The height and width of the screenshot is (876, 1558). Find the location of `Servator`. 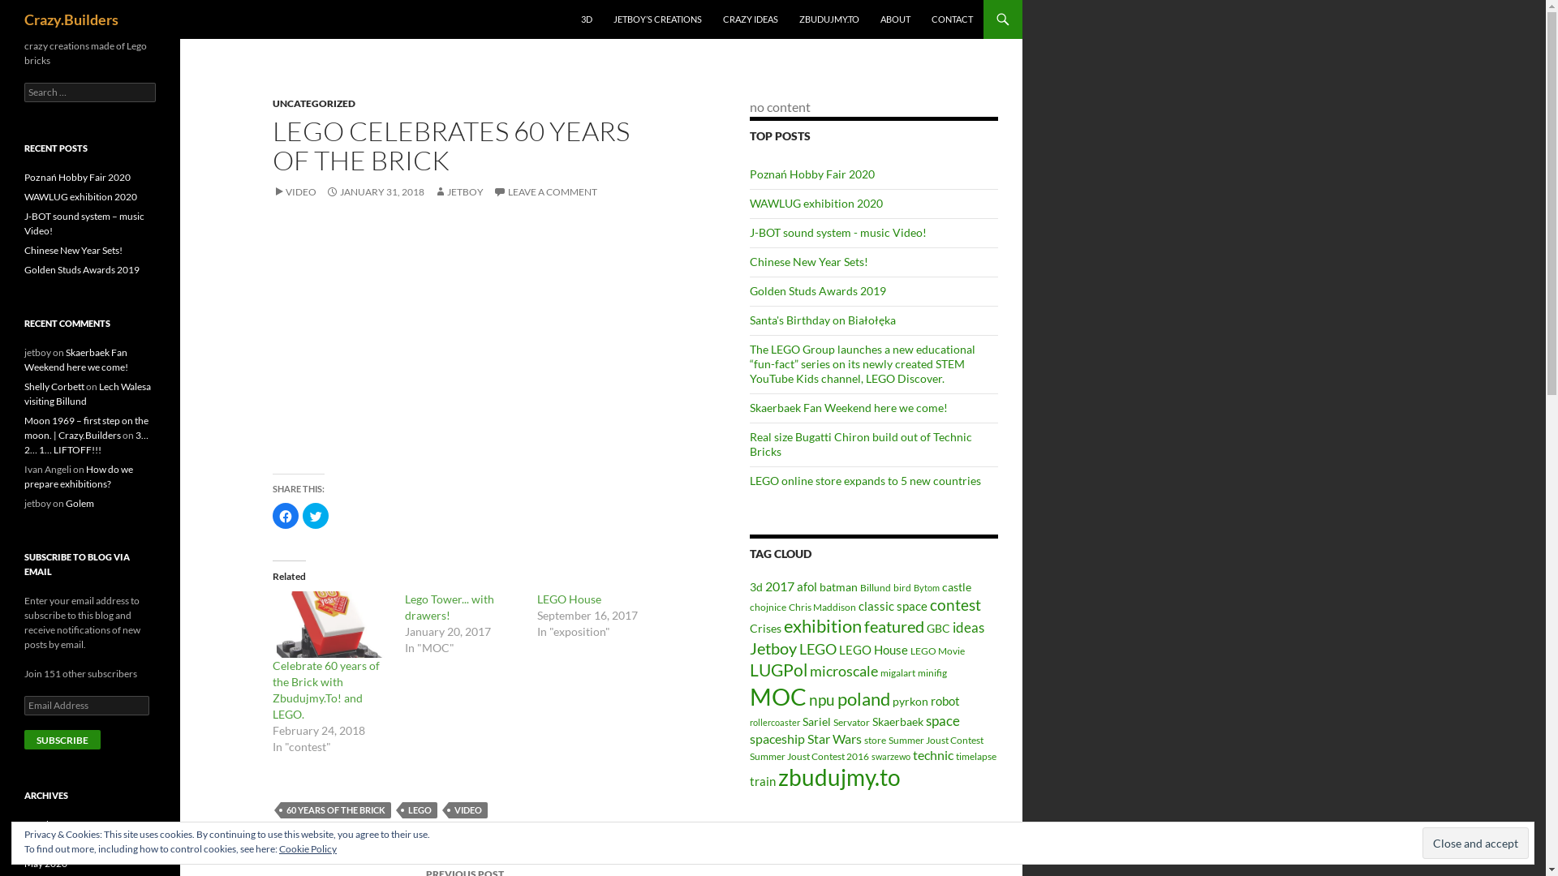

Servator is located at coordinates (852, 722).